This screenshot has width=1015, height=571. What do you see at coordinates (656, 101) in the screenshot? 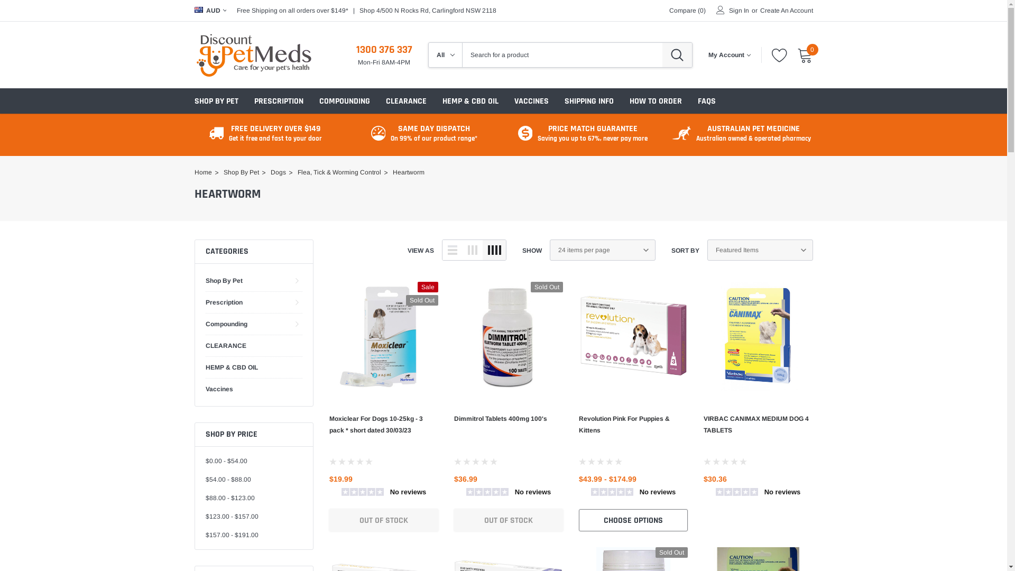
I see `HOW TO ORDER` at bounding box center [656, 101].